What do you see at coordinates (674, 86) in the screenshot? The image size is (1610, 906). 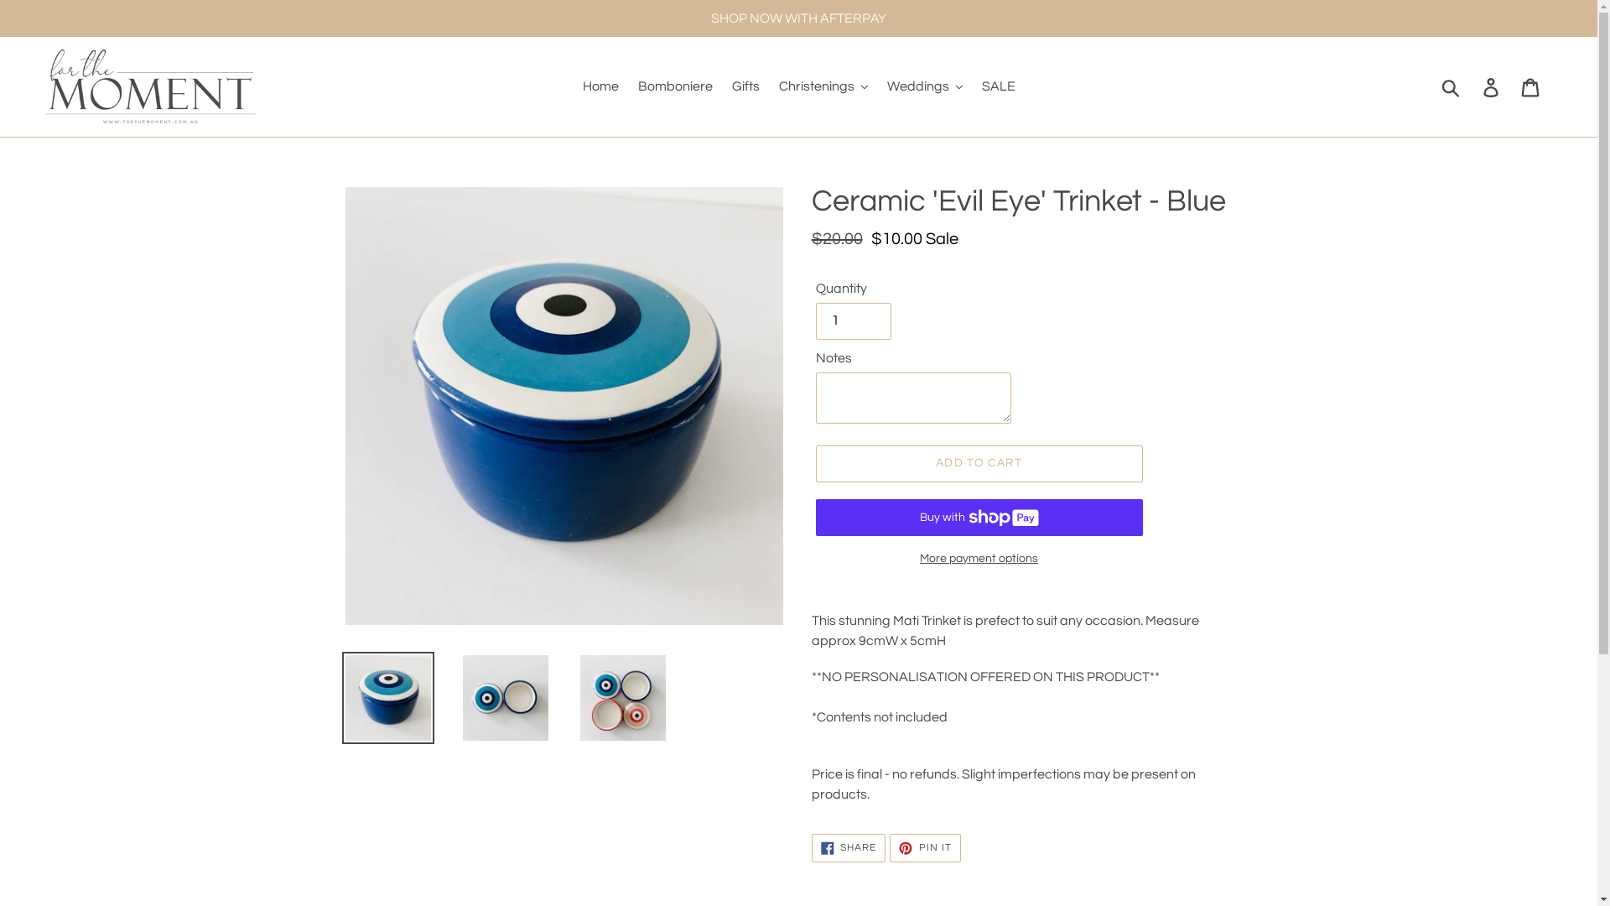 I see `Bomboniere` at bounding box center [674, 86].